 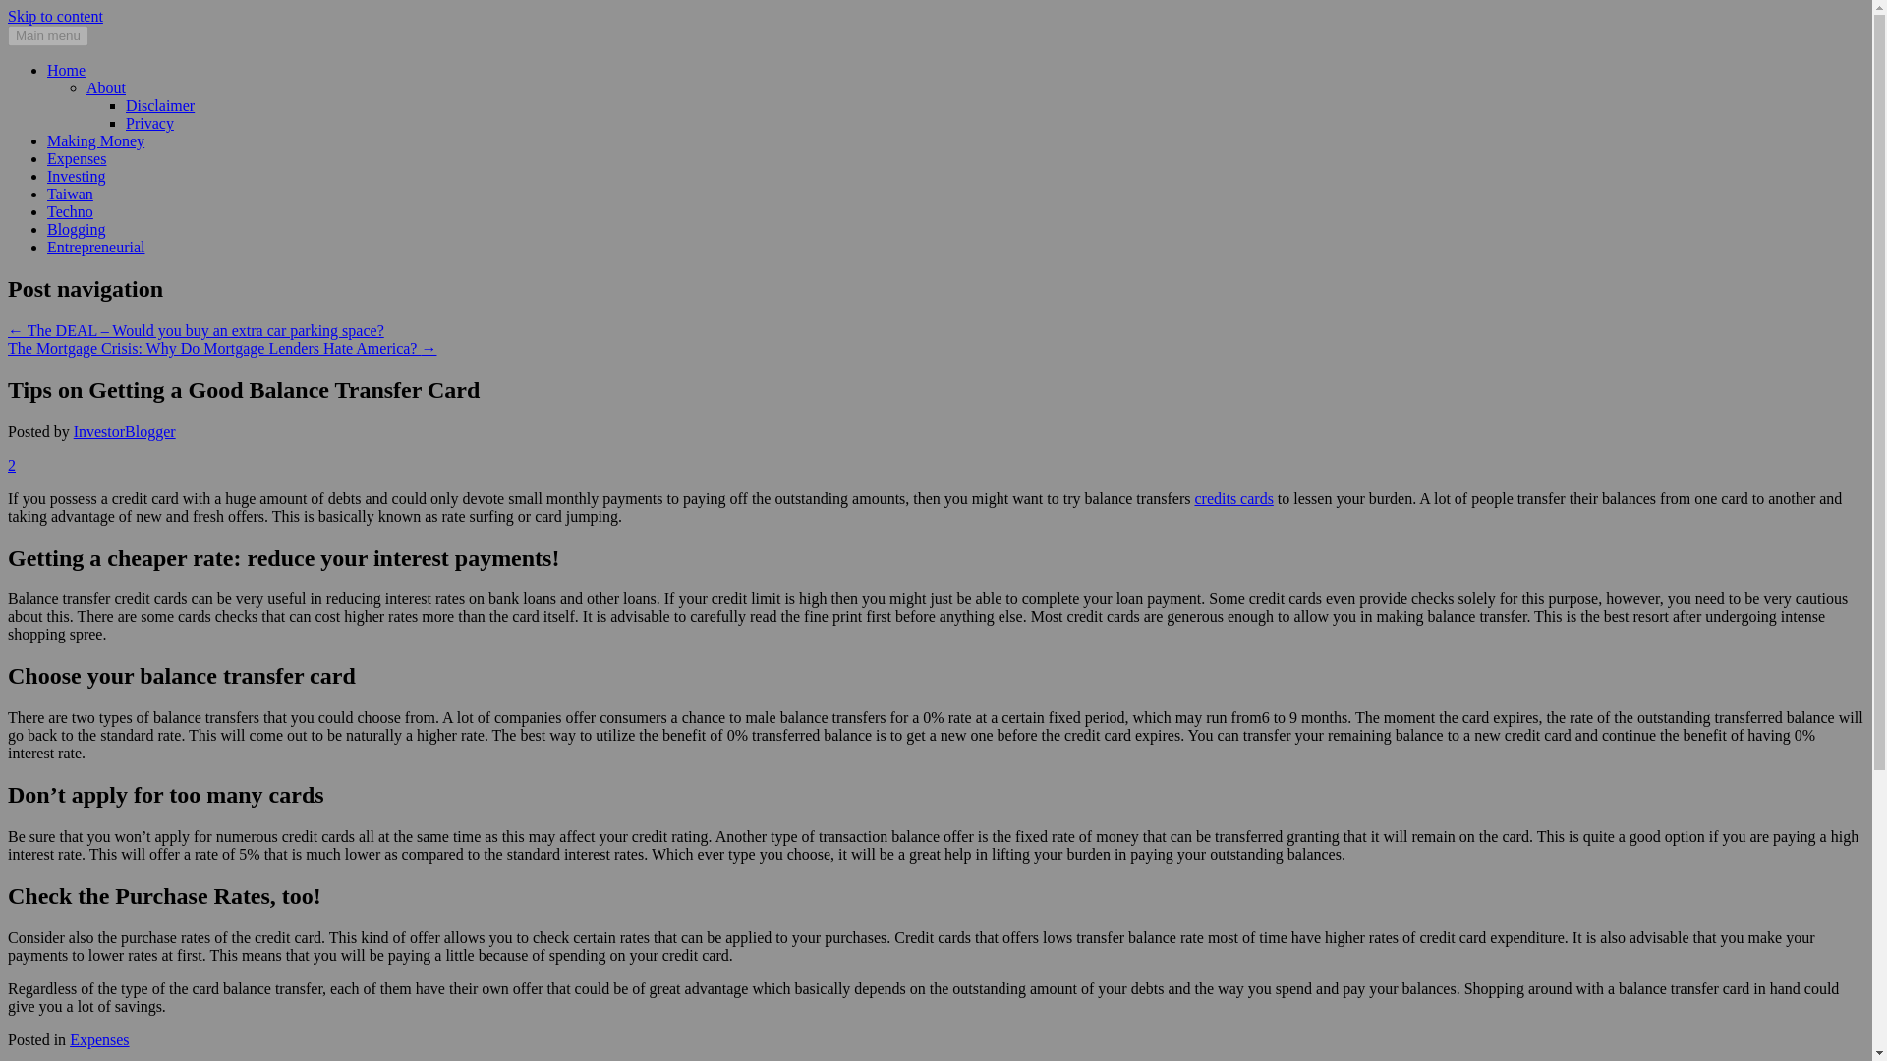 What do you see at coordinates (1232, 498) in the screenshot?
I see `credits cards` at bounding box center [1232, 498].